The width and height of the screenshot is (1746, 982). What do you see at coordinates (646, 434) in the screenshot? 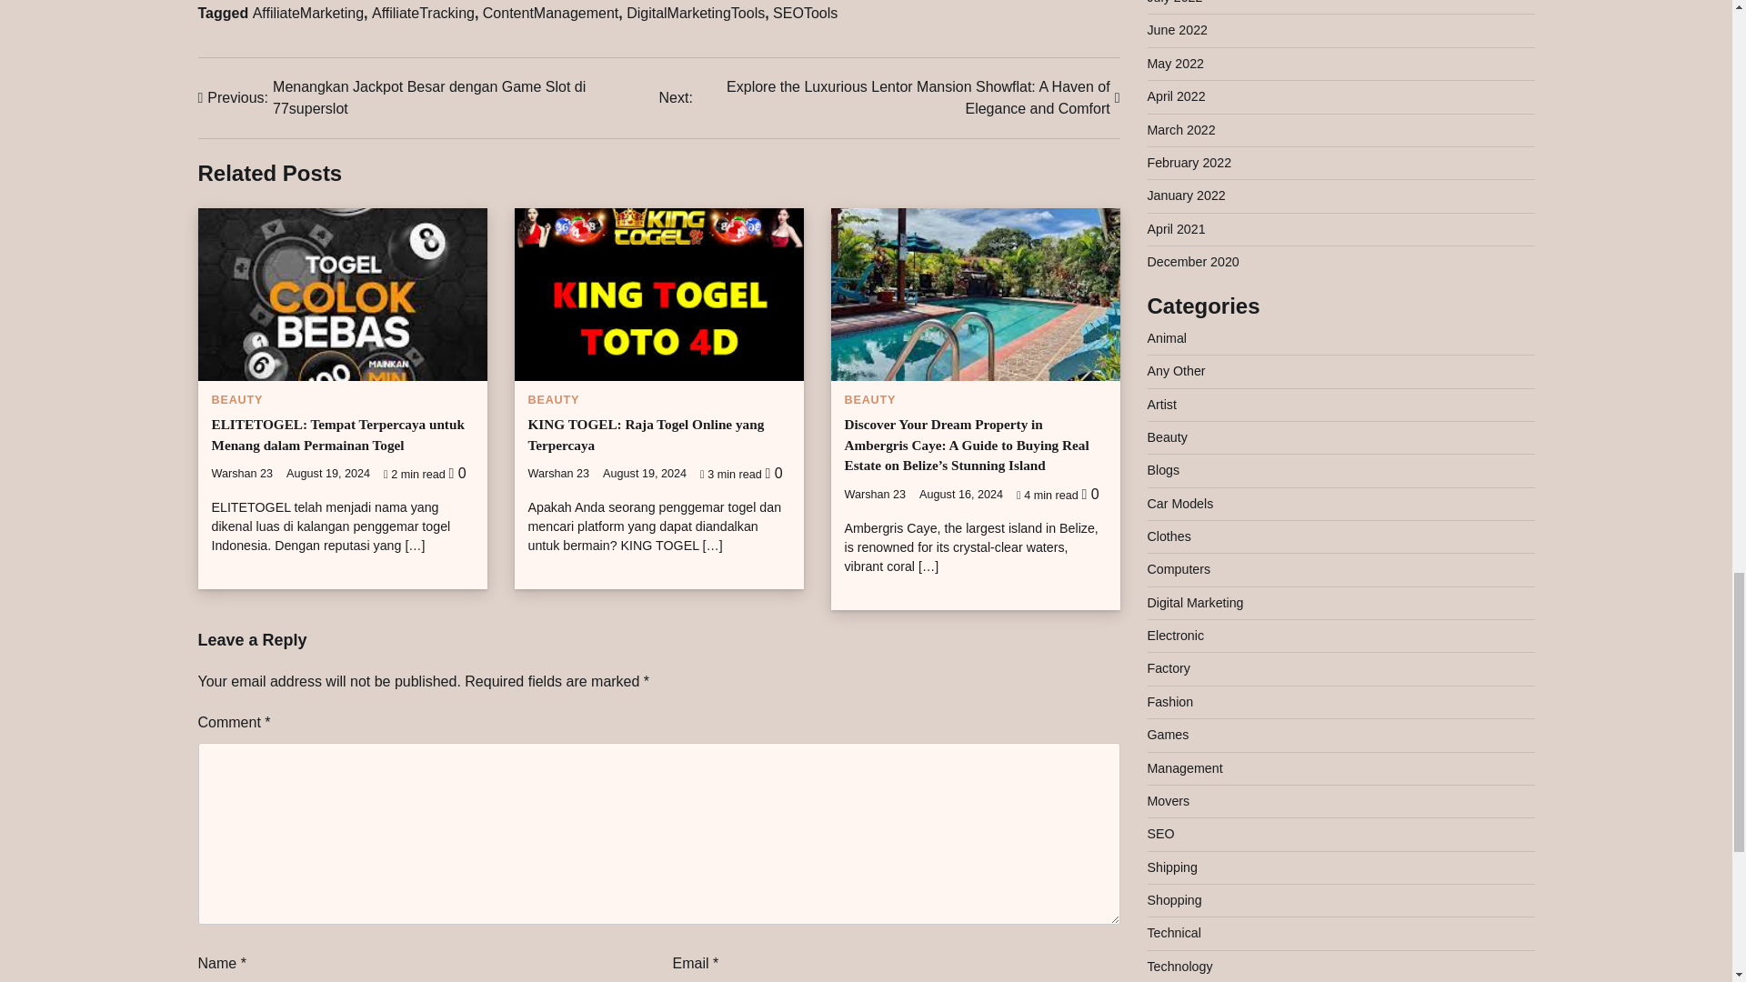
I see `KING TOGEL: Raja Togel Online yang Terpercaya` at bounding box center [646, 434].